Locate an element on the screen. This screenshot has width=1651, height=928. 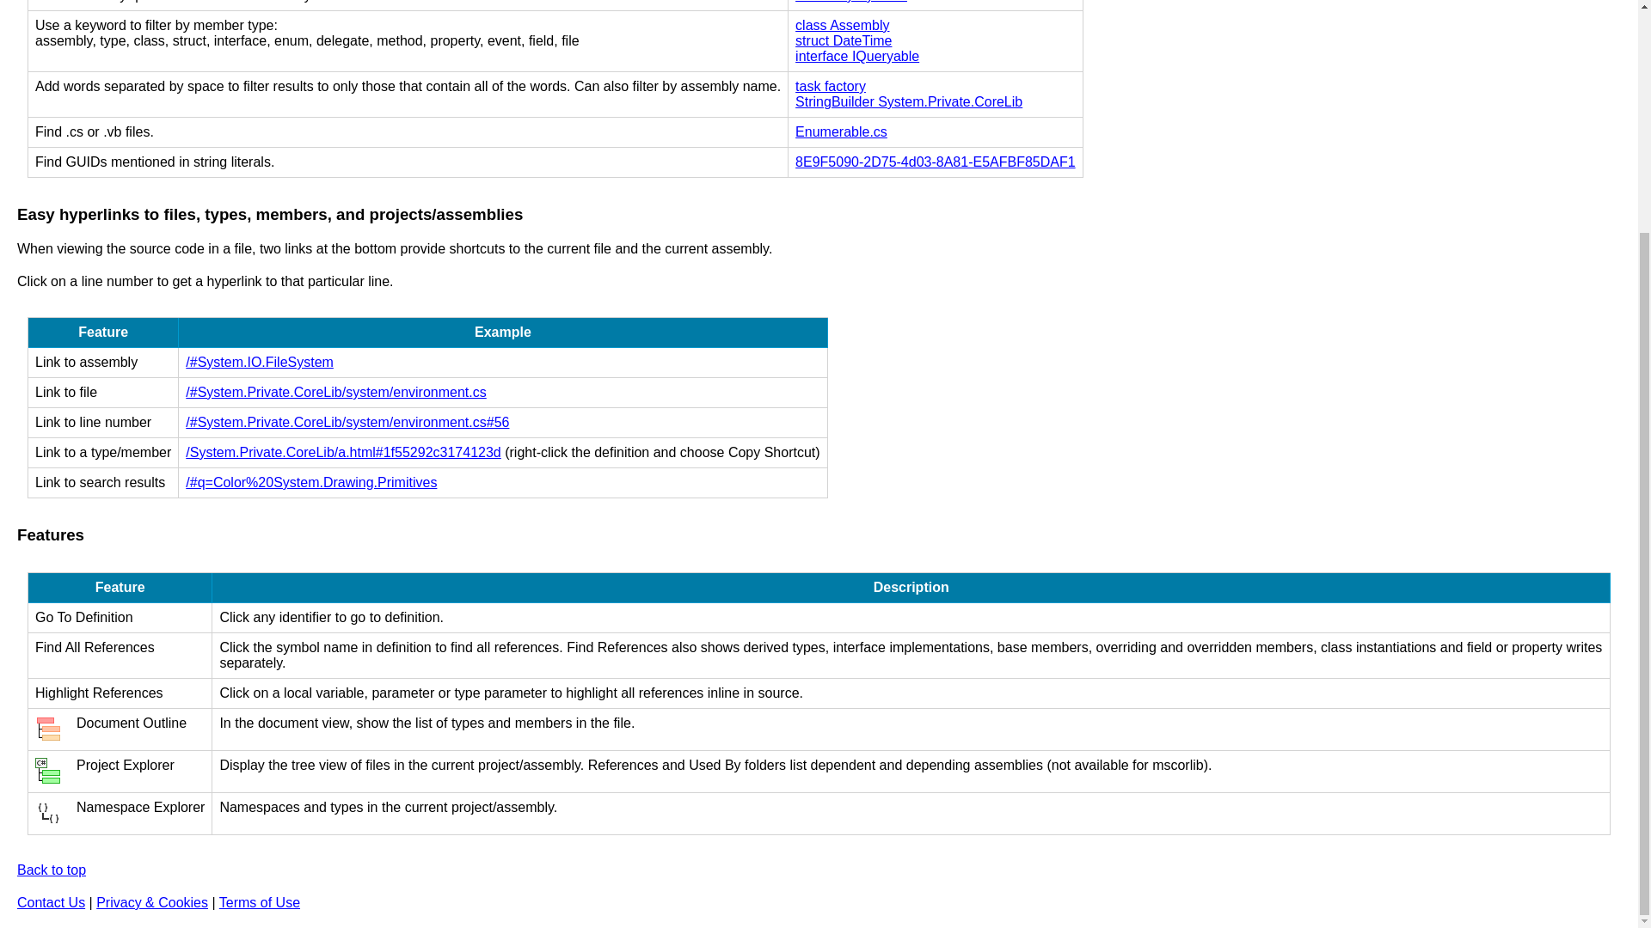
Terms of Use is located at coordinates (260, 902).